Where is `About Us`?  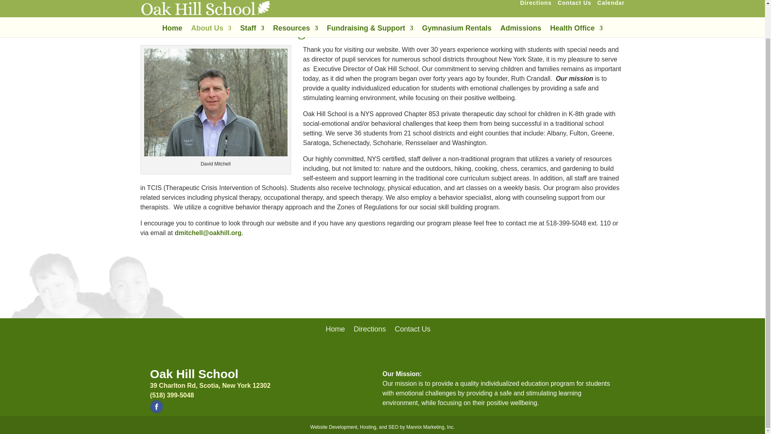
About Us is located at coordinates (211, 1).